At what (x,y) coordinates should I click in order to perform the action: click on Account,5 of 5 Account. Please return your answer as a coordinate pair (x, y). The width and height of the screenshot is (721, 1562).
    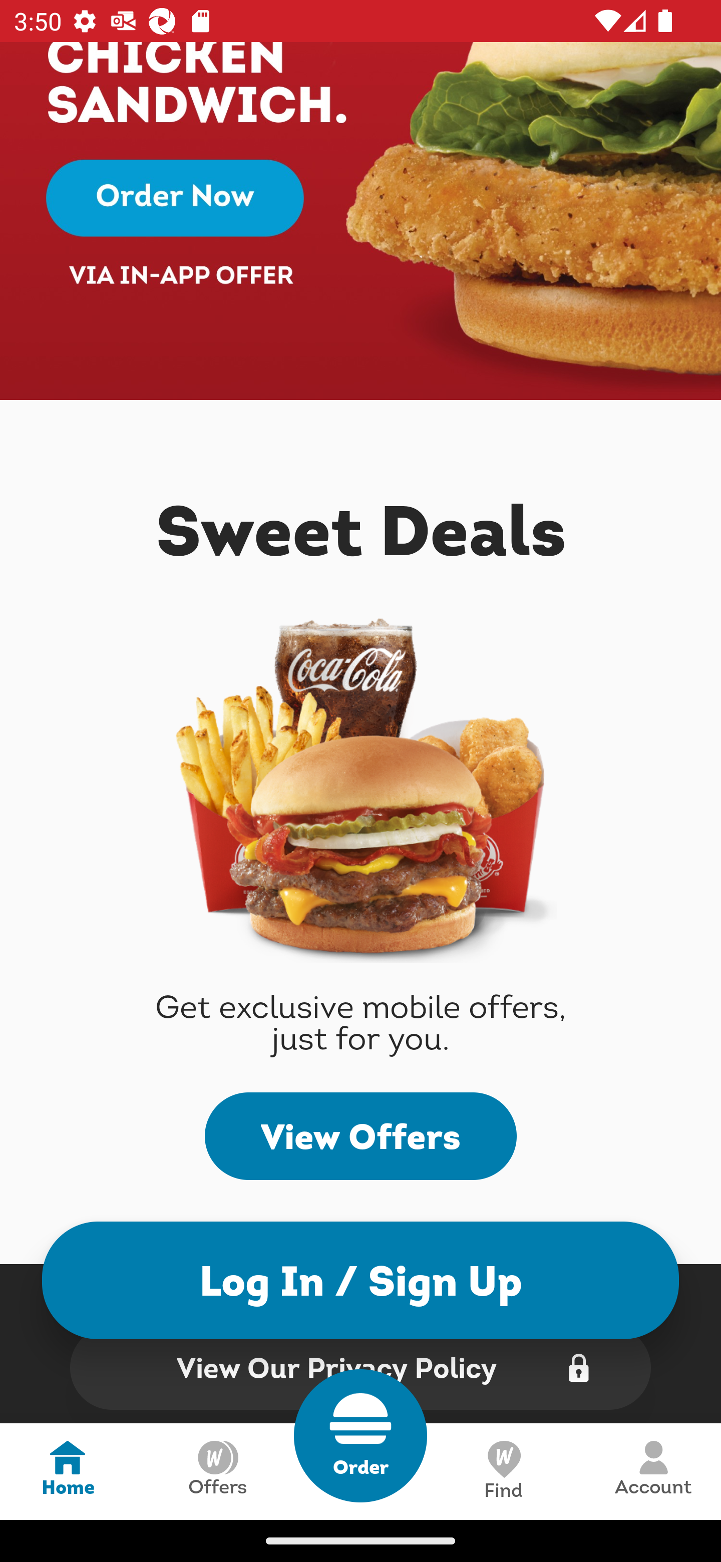
    Looking at the image, I should click on (653, 1471).